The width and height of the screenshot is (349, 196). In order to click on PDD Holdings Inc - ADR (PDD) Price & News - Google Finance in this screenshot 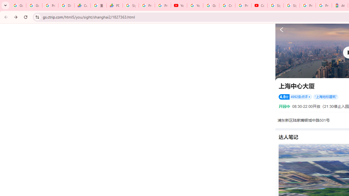, I will do `click(115, 5)`.